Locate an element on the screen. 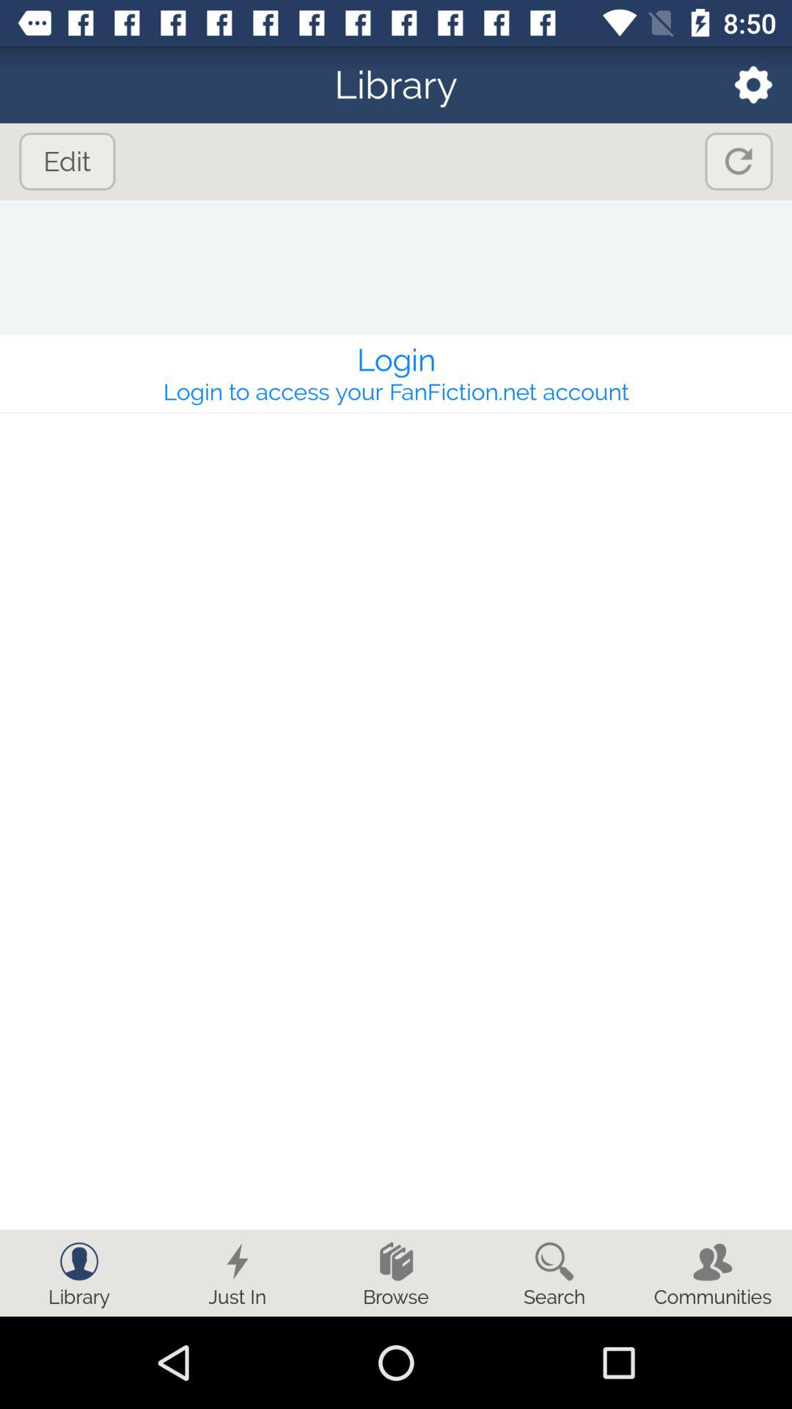 This screenshot has width=792, height=1409. choose the item below the login icon is located at coordinates (396, 392).